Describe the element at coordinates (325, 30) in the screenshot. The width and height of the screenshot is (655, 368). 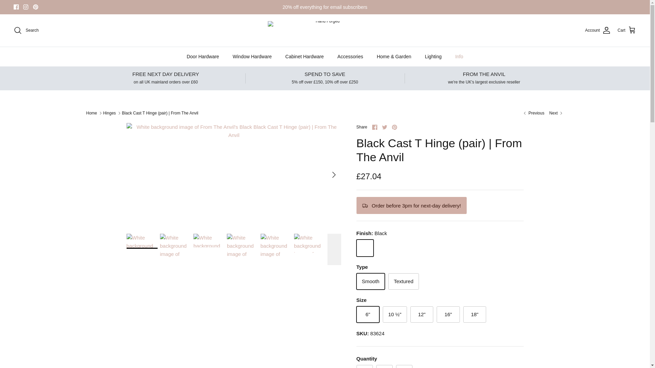
I see `Hand Forged` at that location.